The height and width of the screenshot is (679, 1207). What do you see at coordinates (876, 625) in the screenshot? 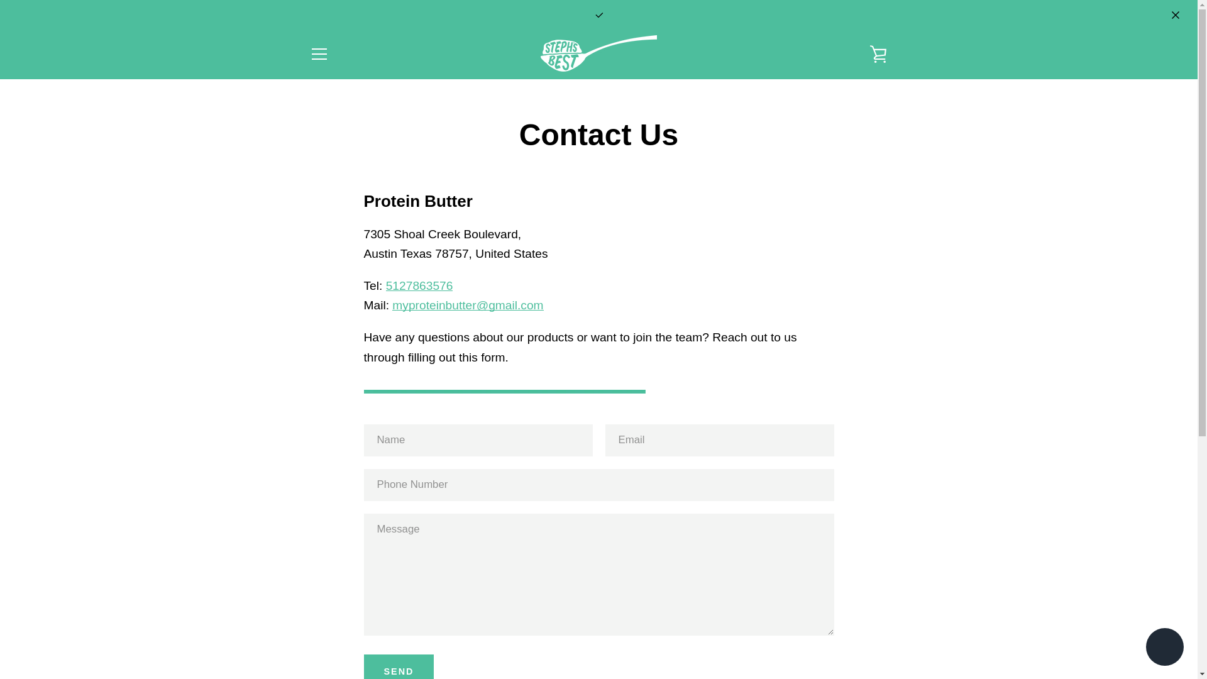
I see `Google Pay` at bounding box center [876, 625].